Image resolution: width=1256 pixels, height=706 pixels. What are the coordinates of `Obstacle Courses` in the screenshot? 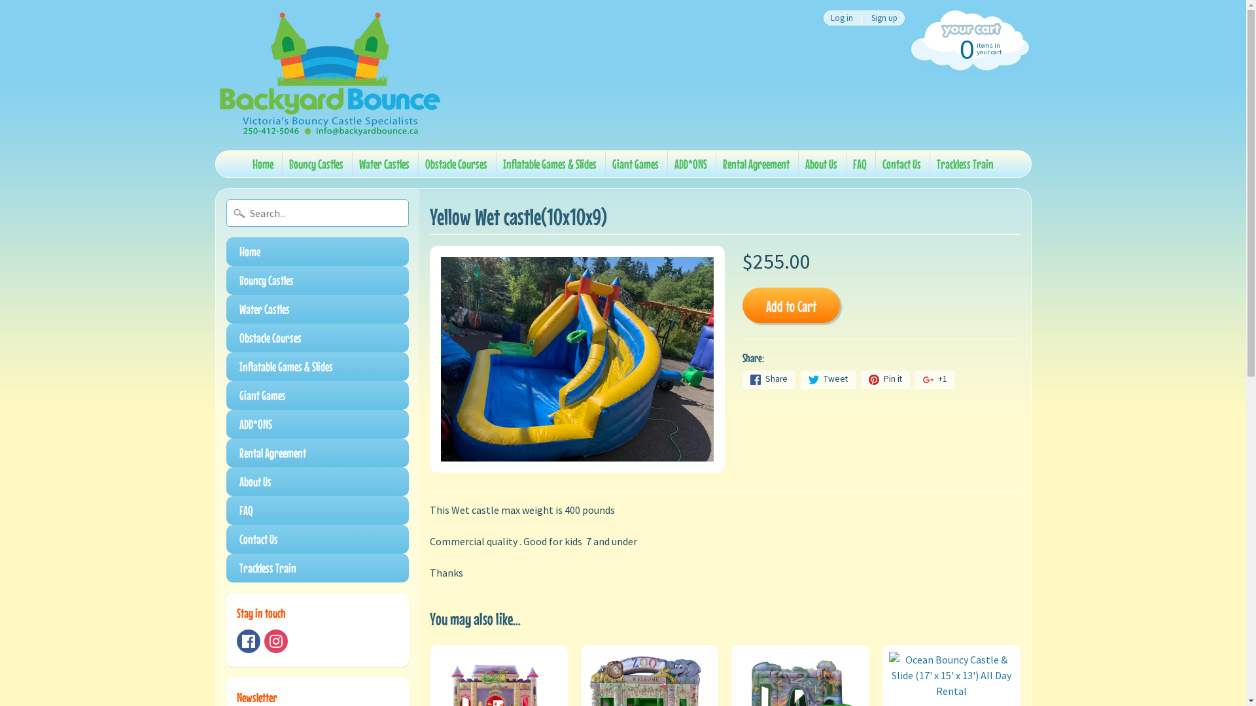 It's located at (457, 164).